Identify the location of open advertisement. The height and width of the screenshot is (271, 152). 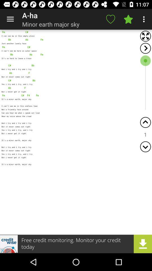
(76, 244).